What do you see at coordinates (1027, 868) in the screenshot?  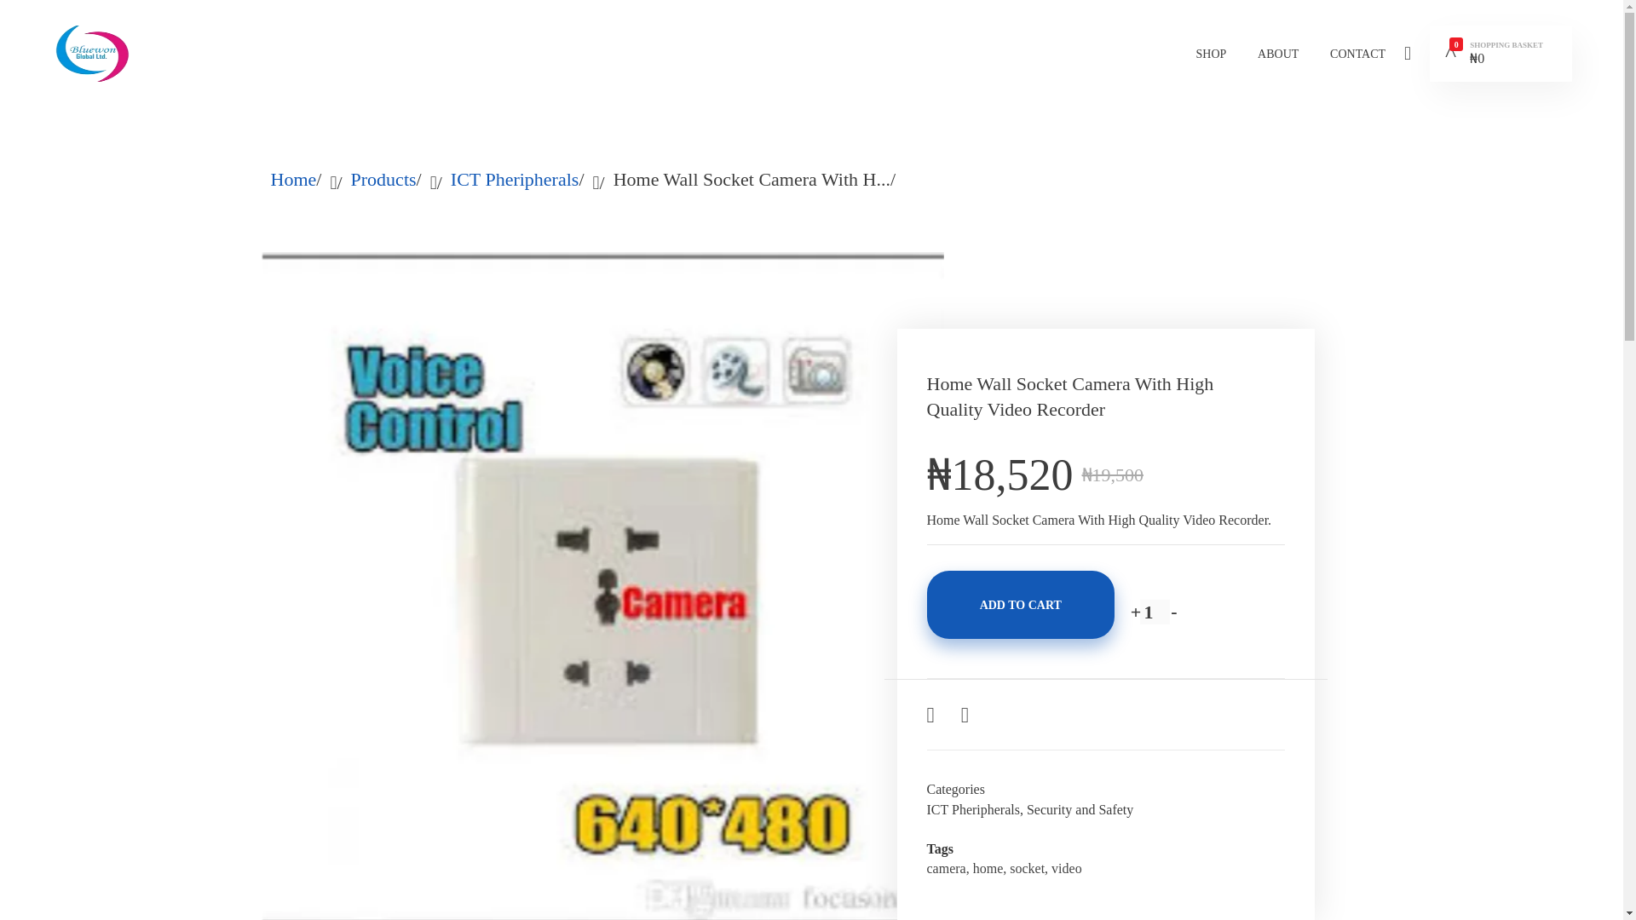 I see `socket` at bounding box center [1027, 868].